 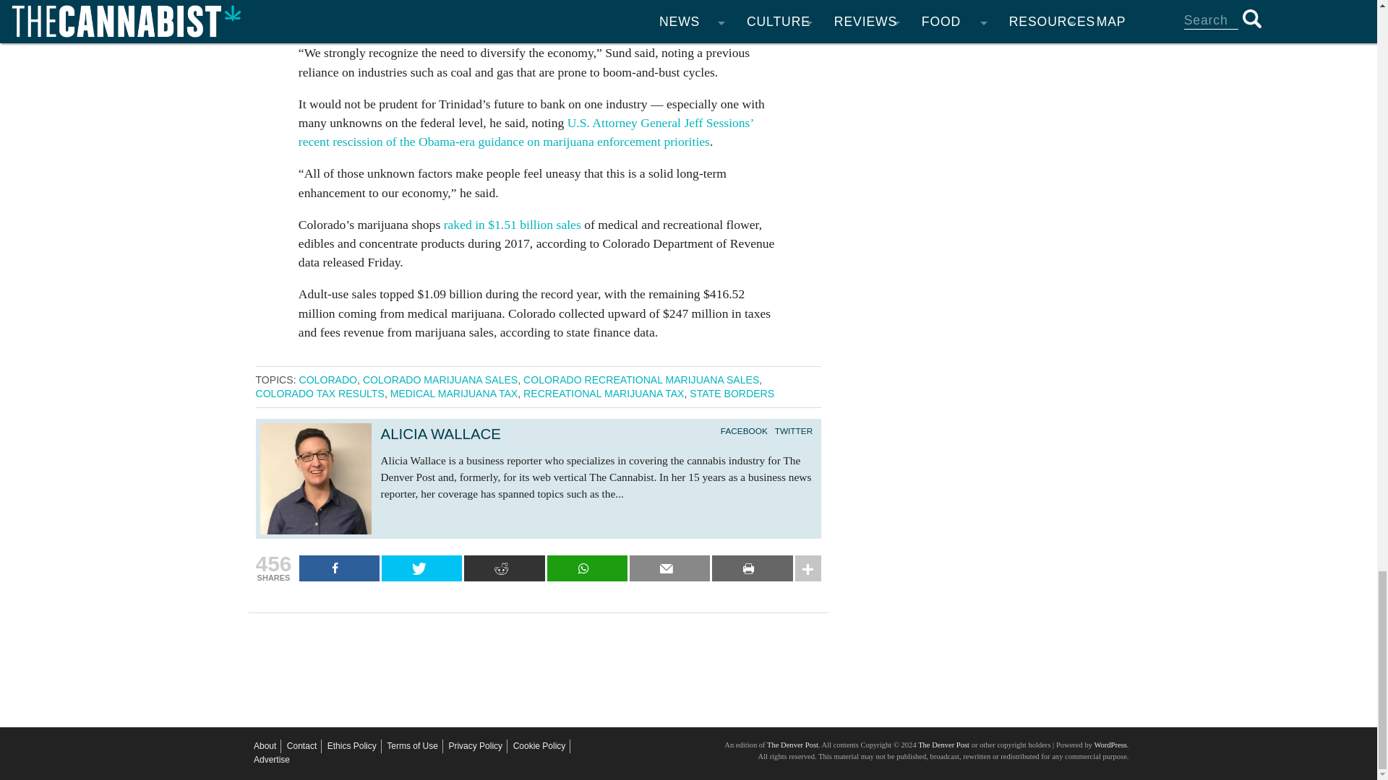 I want to click on Contact The Cannabist, so click(x=301, y=746).